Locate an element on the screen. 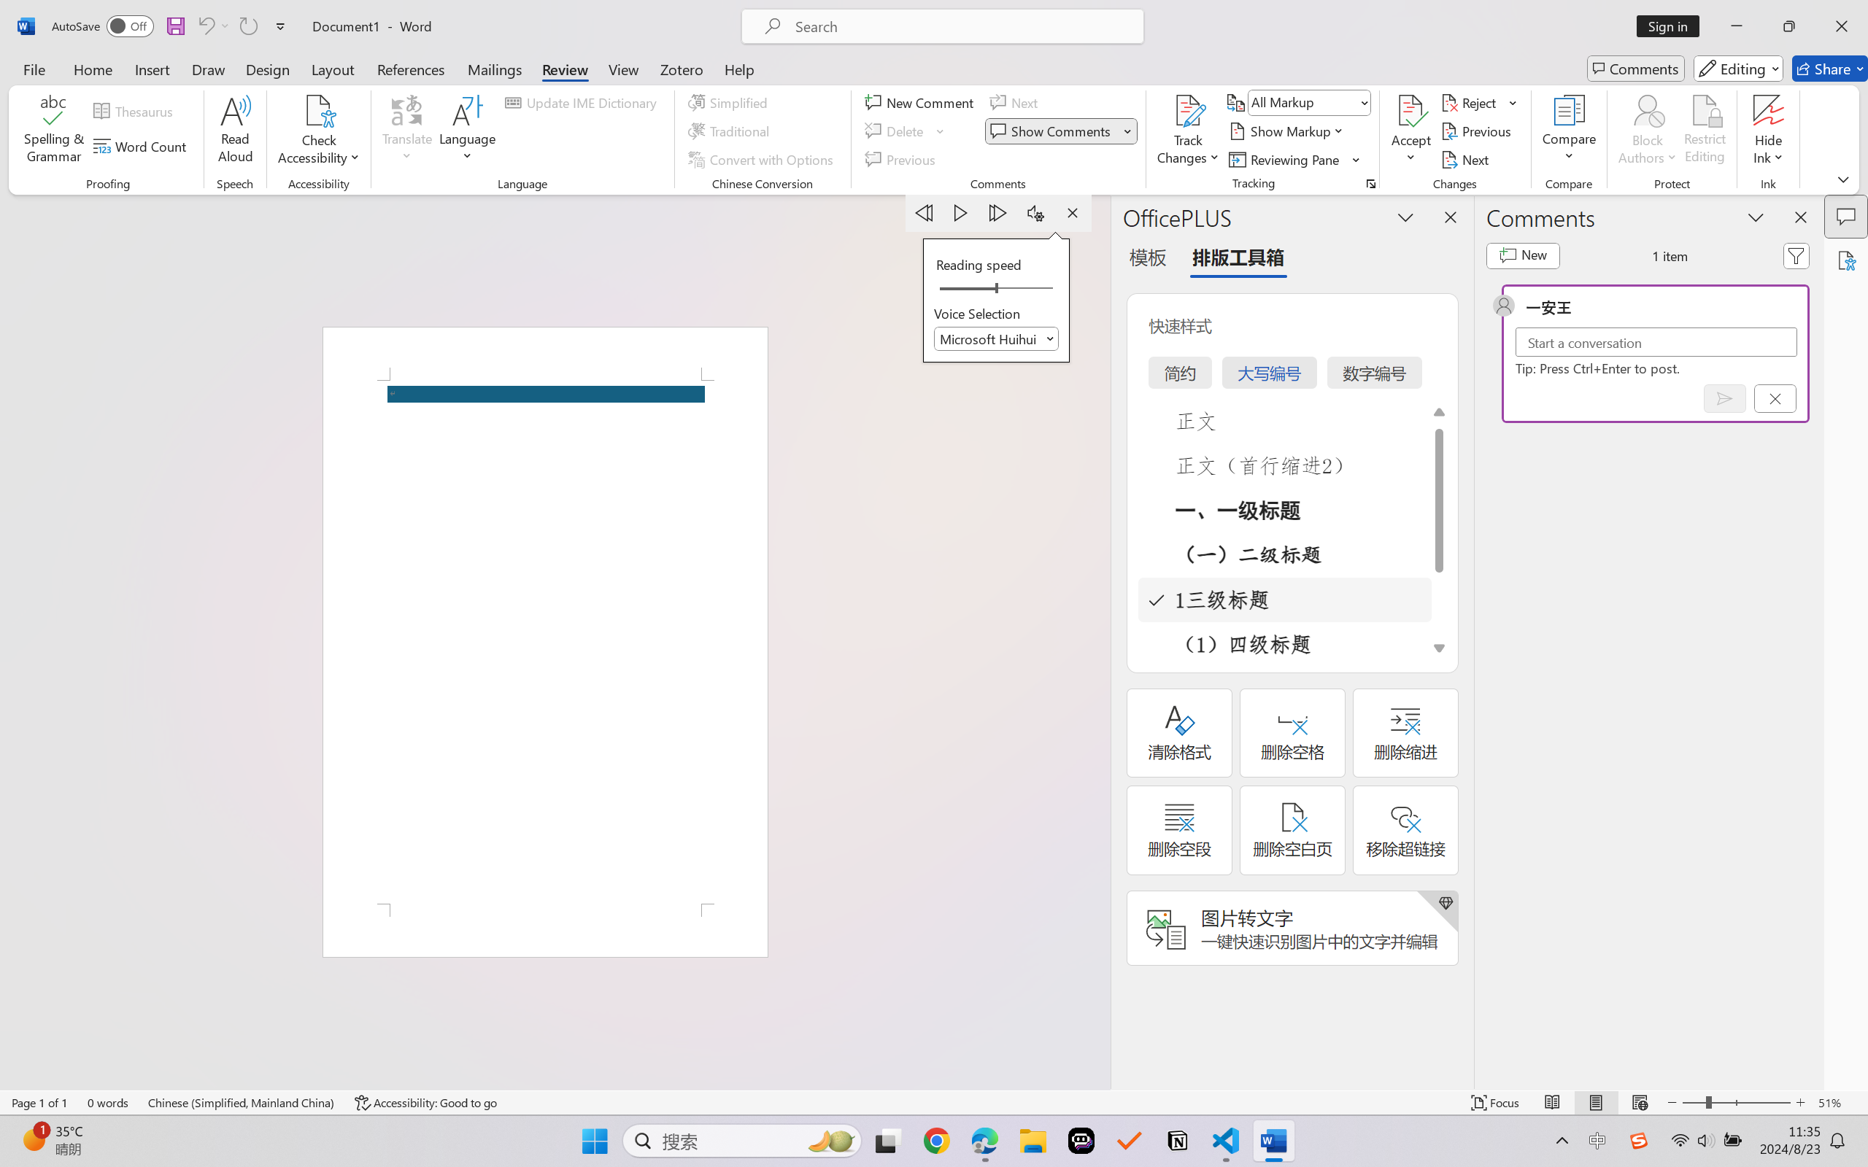  Previous Paragraph is located at coordinates (924, 213).